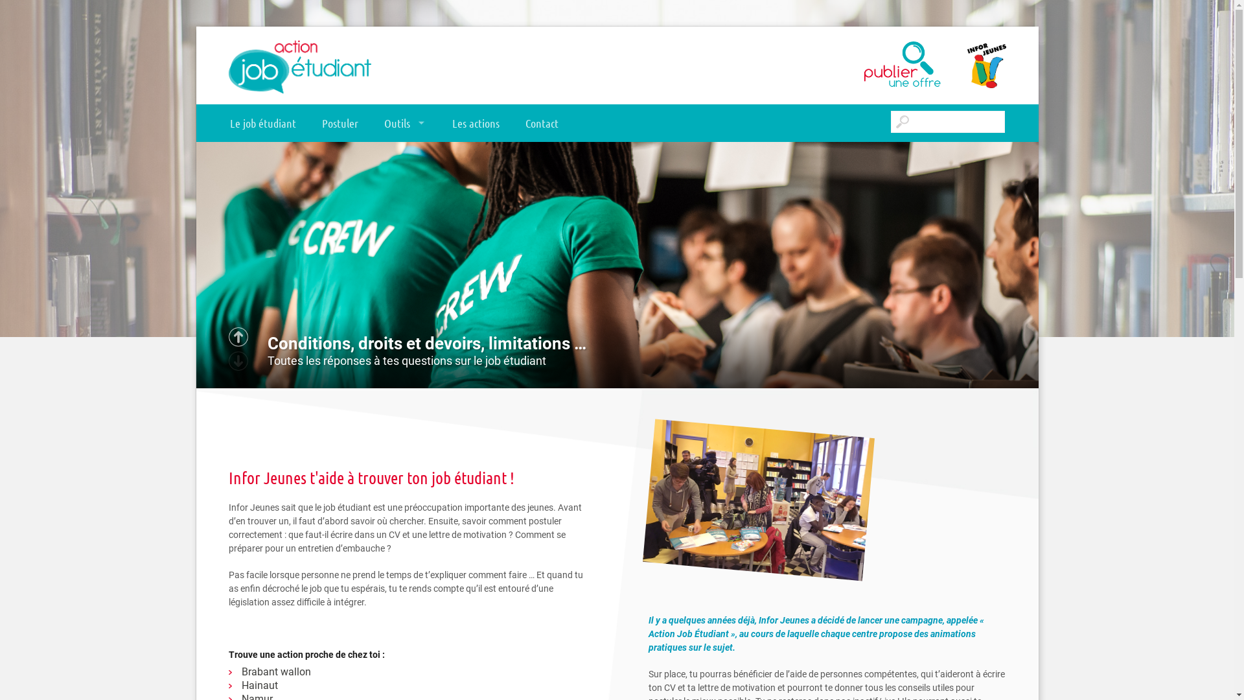  Describe the element at coordinates (617, 506) in the screenshot. I see `slide2` at that location.